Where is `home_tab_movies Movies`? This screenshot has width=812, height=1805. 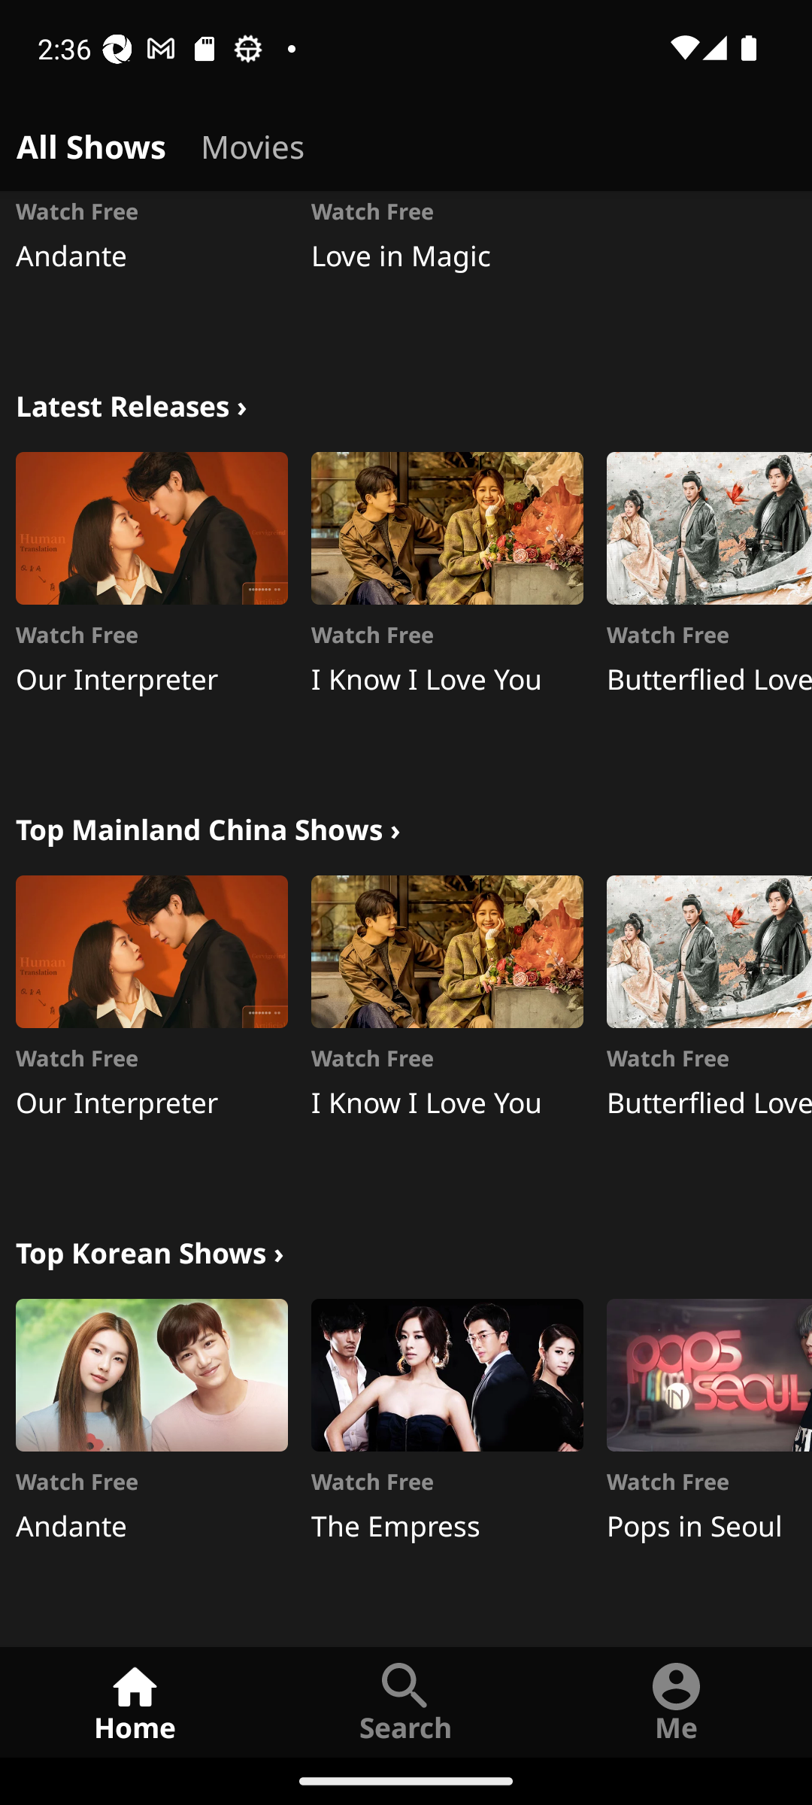
home_tab_movies Movies is located at coordinates (253, 143).